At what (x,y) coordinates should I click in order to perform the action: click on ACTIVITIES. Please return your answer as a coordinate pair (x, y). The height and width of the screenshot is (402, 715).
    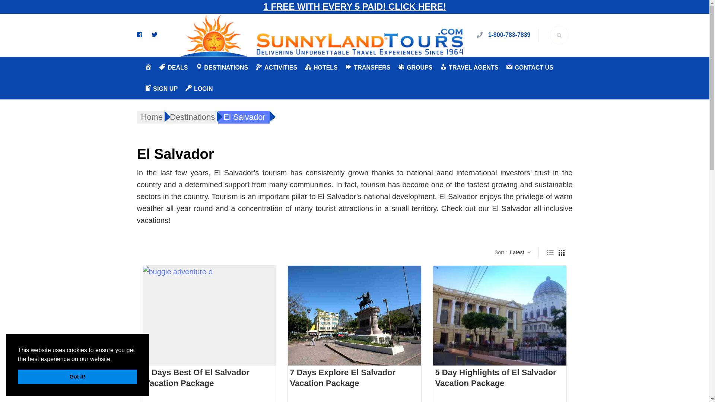
    Looking at the image, I should click on (276, 67).